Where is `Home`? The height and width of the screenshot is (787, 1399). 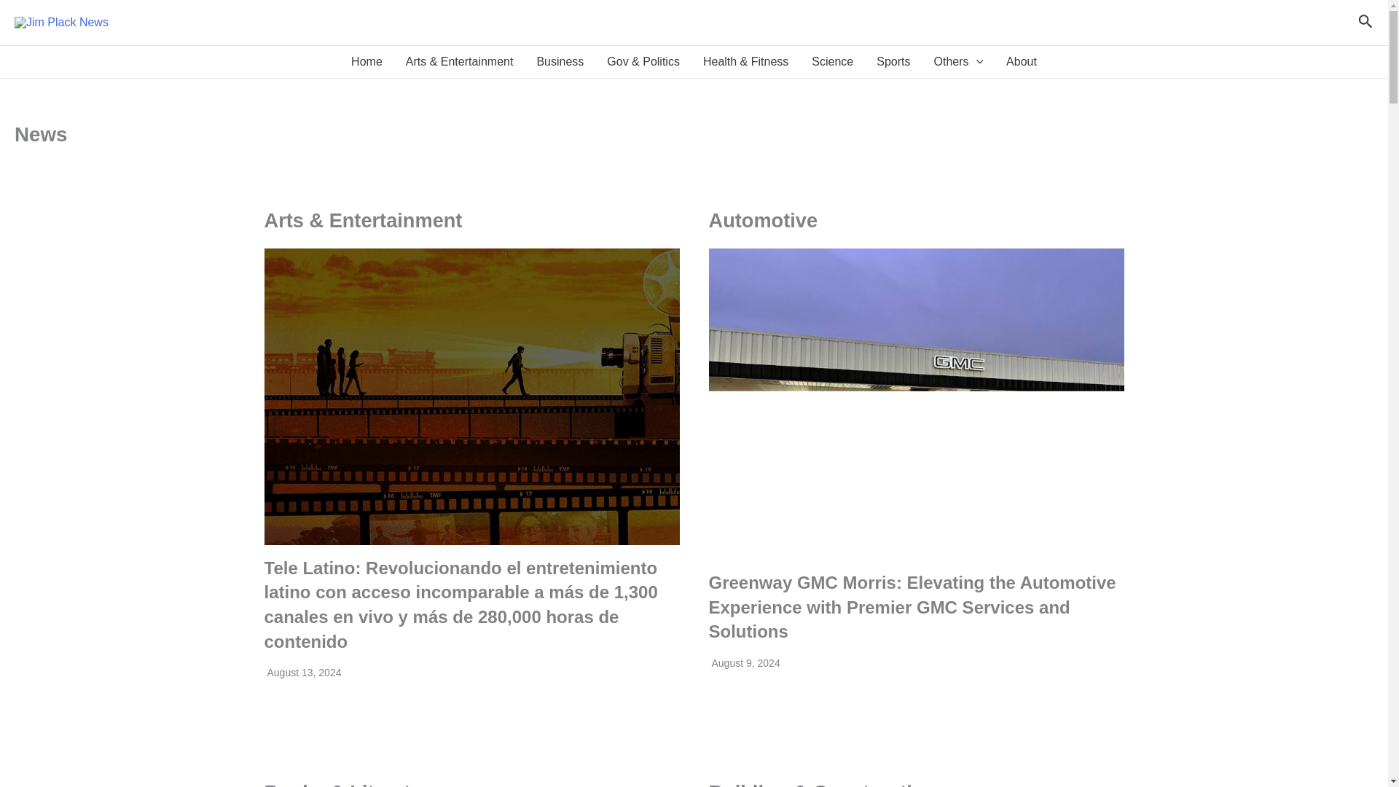
Home is located at coordinates (367, 61).